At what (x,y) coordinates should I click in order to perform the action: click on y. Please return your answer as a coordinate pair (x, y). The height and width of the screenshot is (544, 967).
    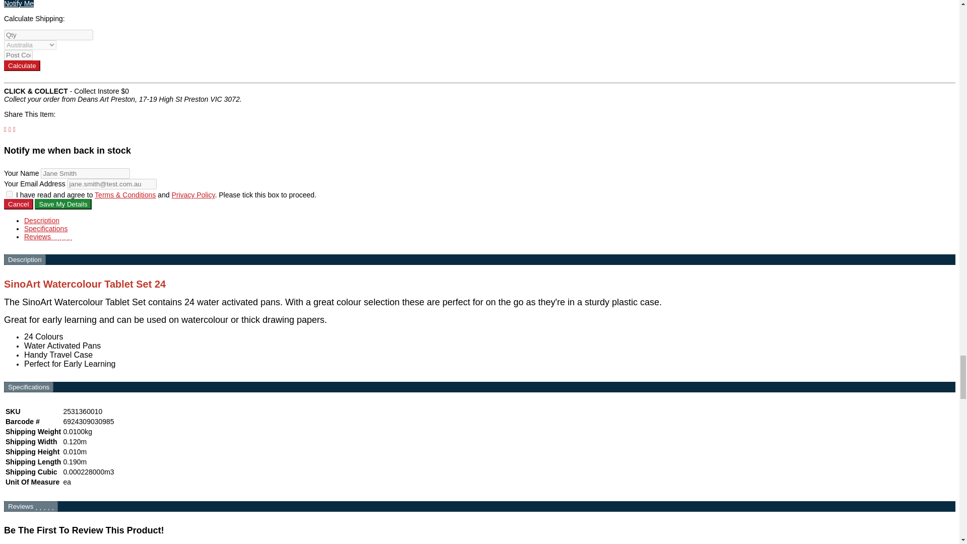
    Looking at the image, I should click on (9, 194).